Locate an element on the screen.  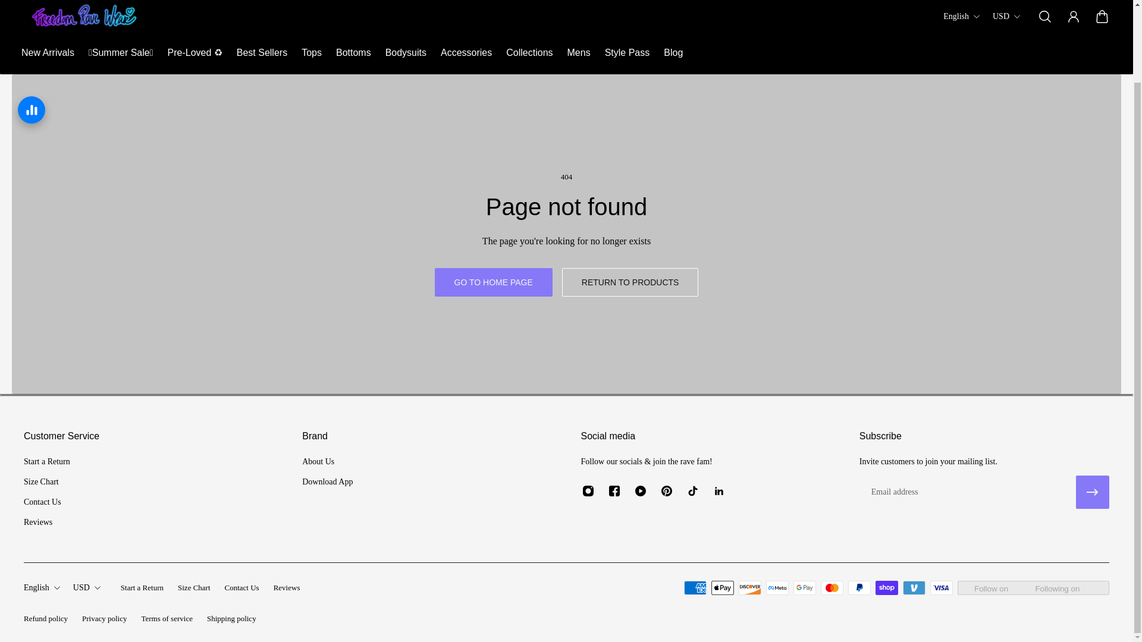
About Us is located at coordinates (327, 461).